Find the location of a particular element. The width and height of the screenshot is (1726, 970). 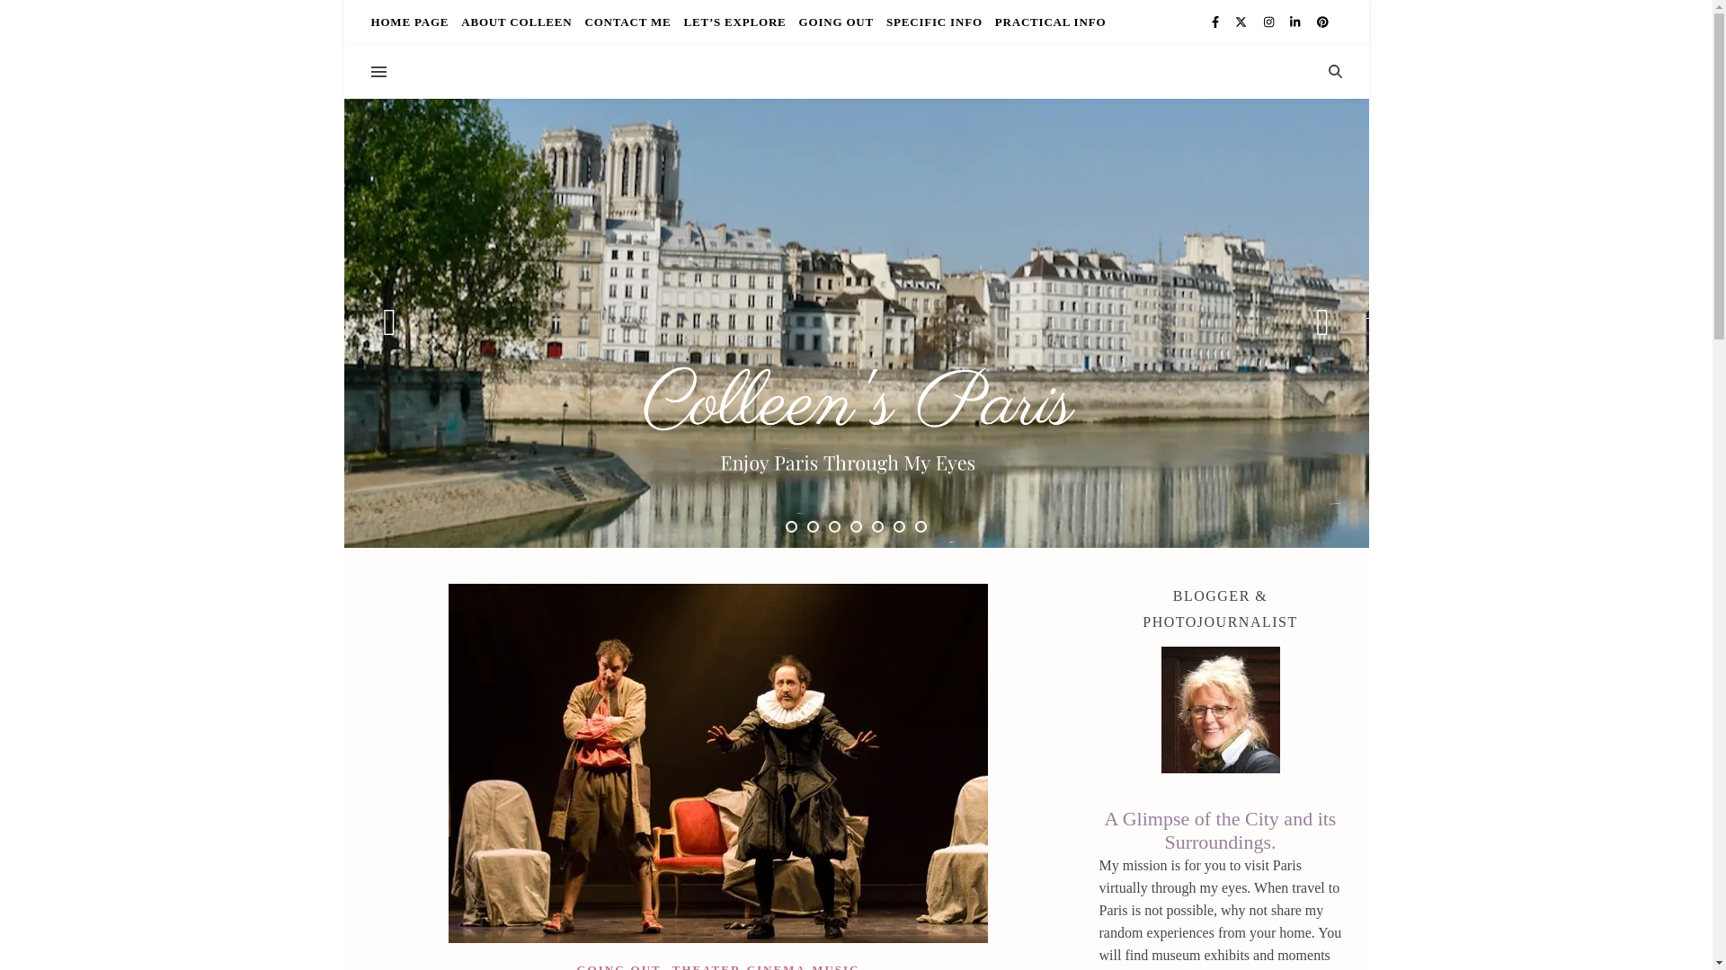

ABOUT COLLEEN is located at coordinates (516, 22).